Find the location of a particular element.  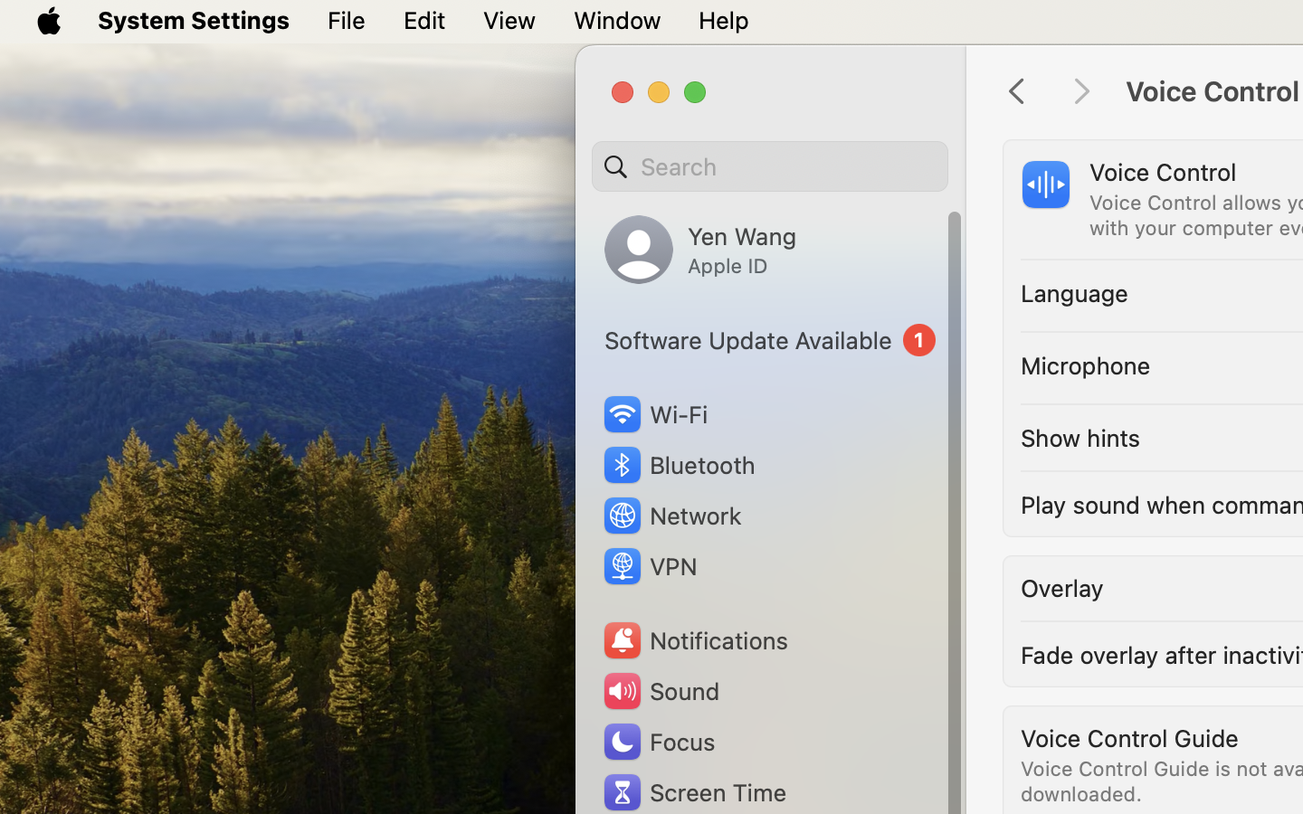

Overlay is located at coordinates (1062, 588).